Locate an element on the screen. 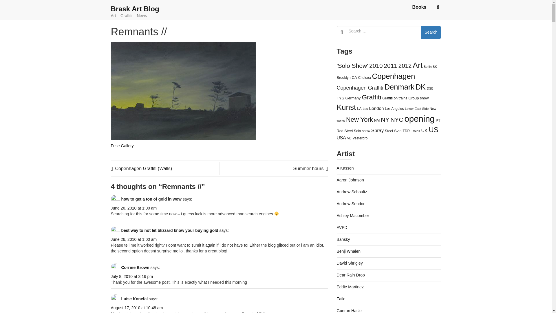 This screenshot has width=556, height=313. June 26, 2010 at 1:00 am is located at coordinates (134, 208).